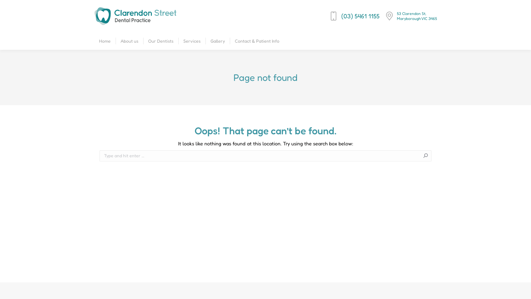 The height and width of the screenshot is (299, 531). Describe the element at coordinates (444, 156) in the screenshot. I see `Go!` at that location.